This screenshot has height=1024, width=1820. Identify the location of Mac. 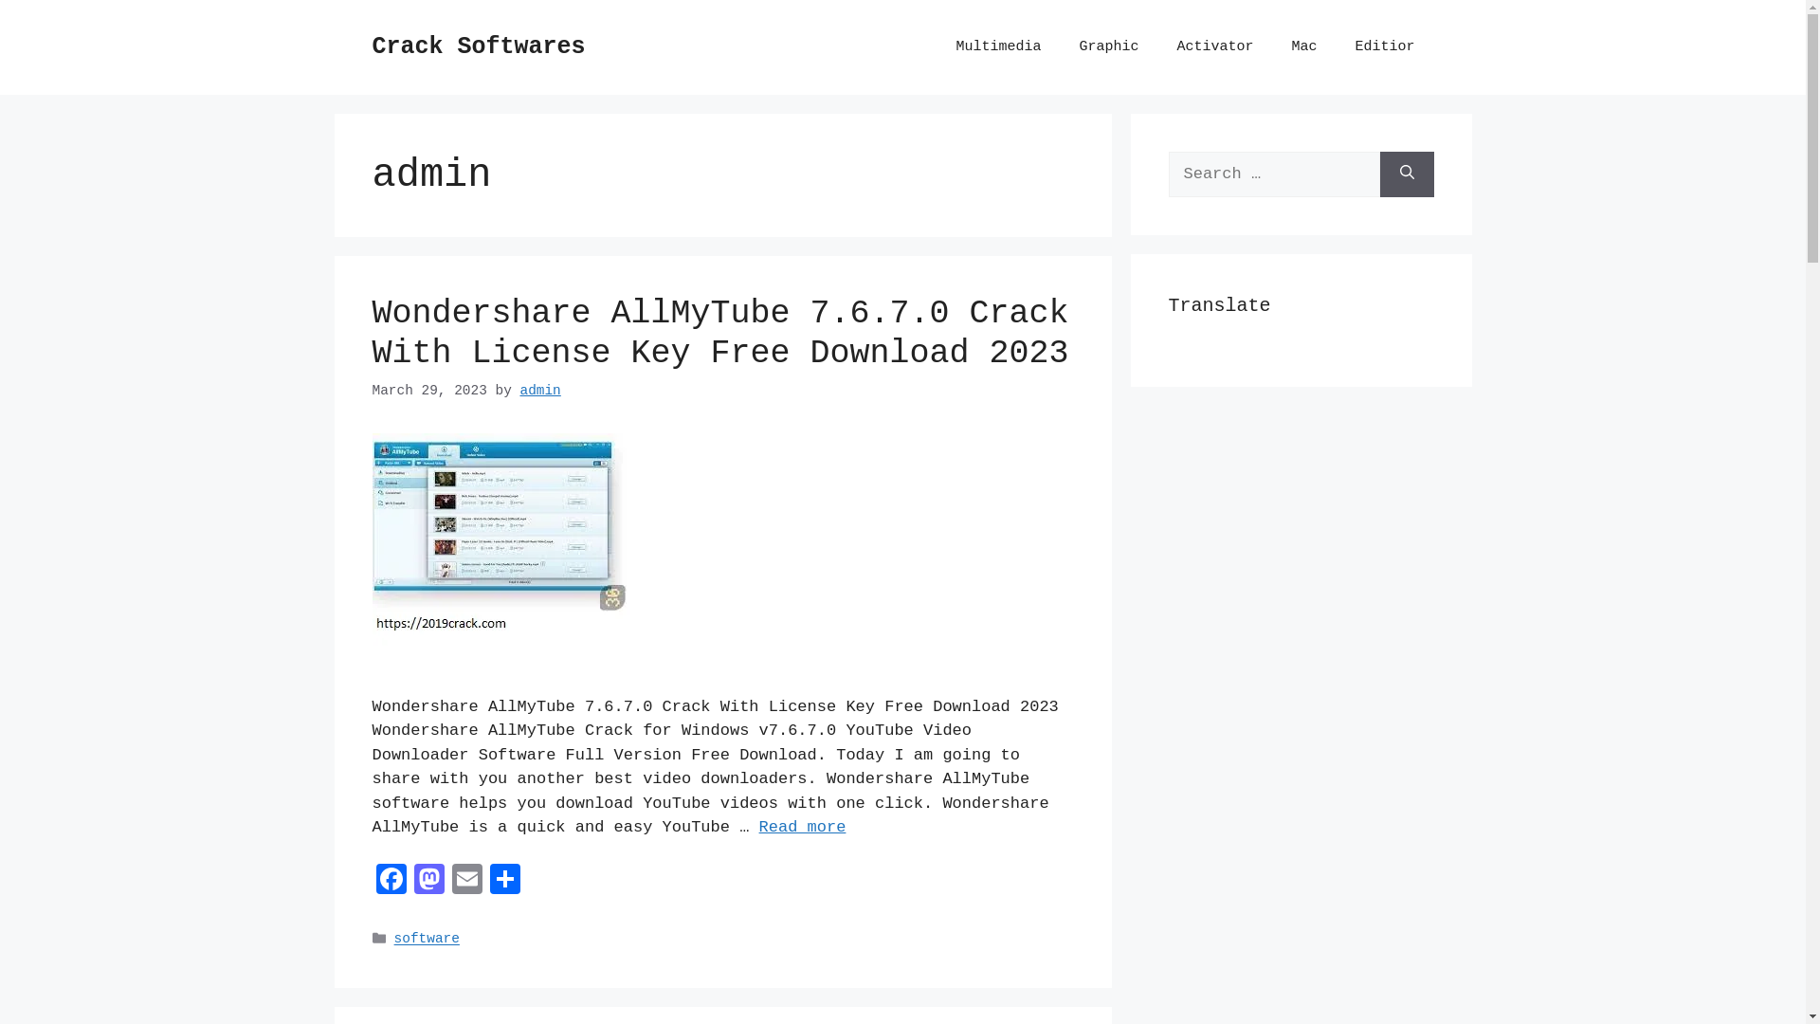
(1304, 47).